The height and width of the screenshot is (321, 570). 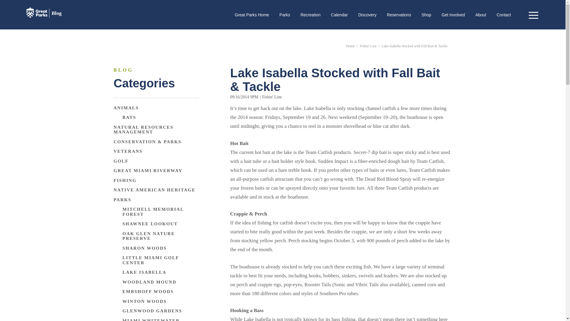 What do you see at coordinates (121, 161) in the screenshot?
I see `GOLF` at bounding box center [121, 161].